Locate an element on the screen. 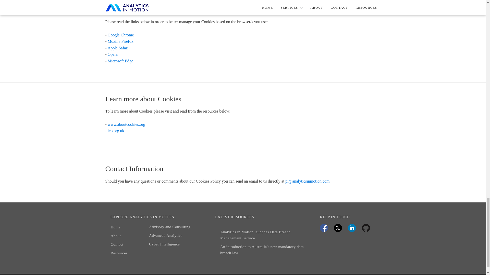 The height and width of the screenshot is (275, 490). Visit our LinkedIn Page is located at coordinates (352, 228).